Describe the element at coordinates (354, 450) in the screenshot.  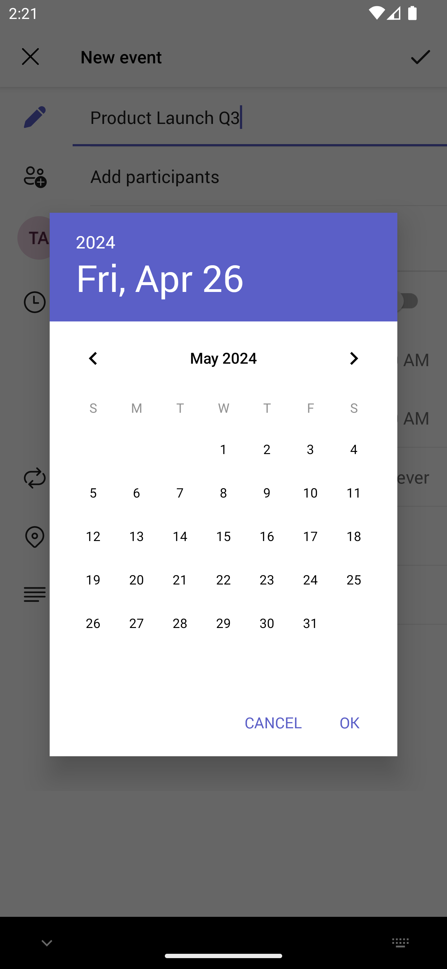
I see `4 04 May 2024` at that location.